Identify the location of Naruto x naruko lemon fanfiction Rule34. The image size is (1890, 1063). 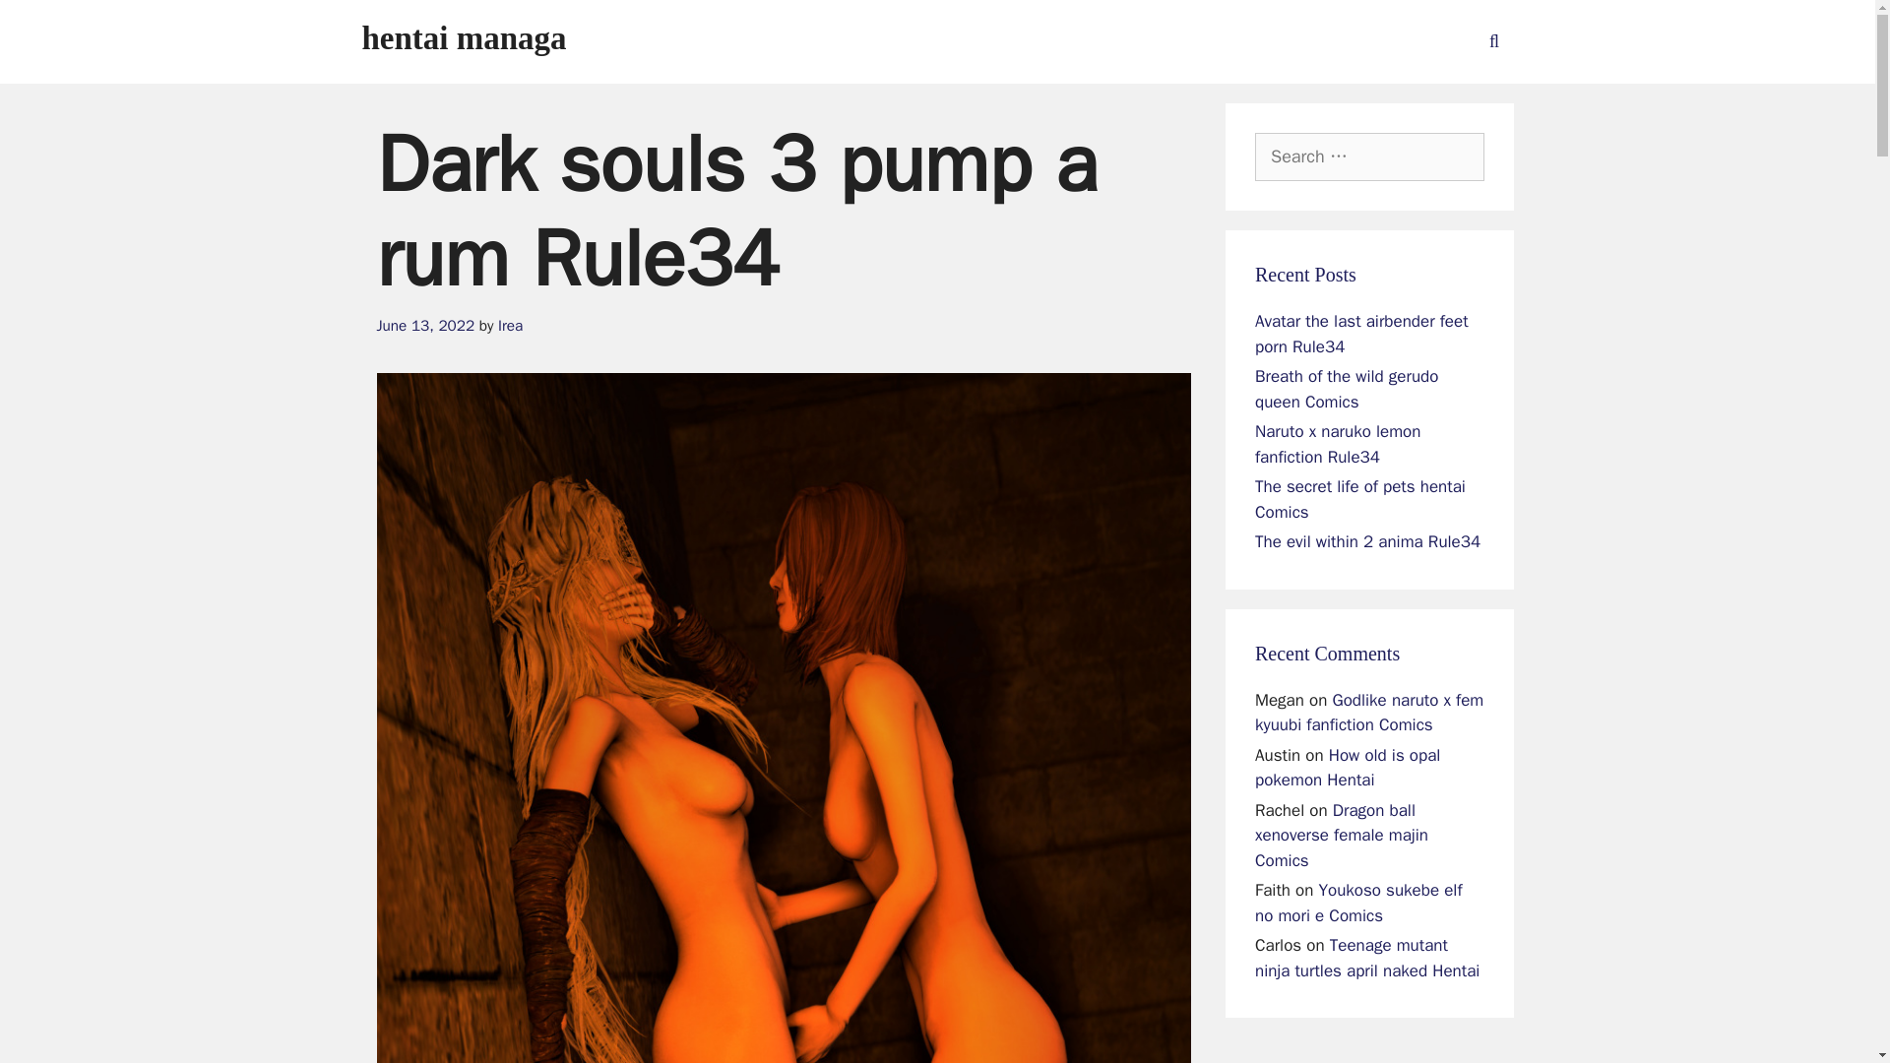
(1337, 444).